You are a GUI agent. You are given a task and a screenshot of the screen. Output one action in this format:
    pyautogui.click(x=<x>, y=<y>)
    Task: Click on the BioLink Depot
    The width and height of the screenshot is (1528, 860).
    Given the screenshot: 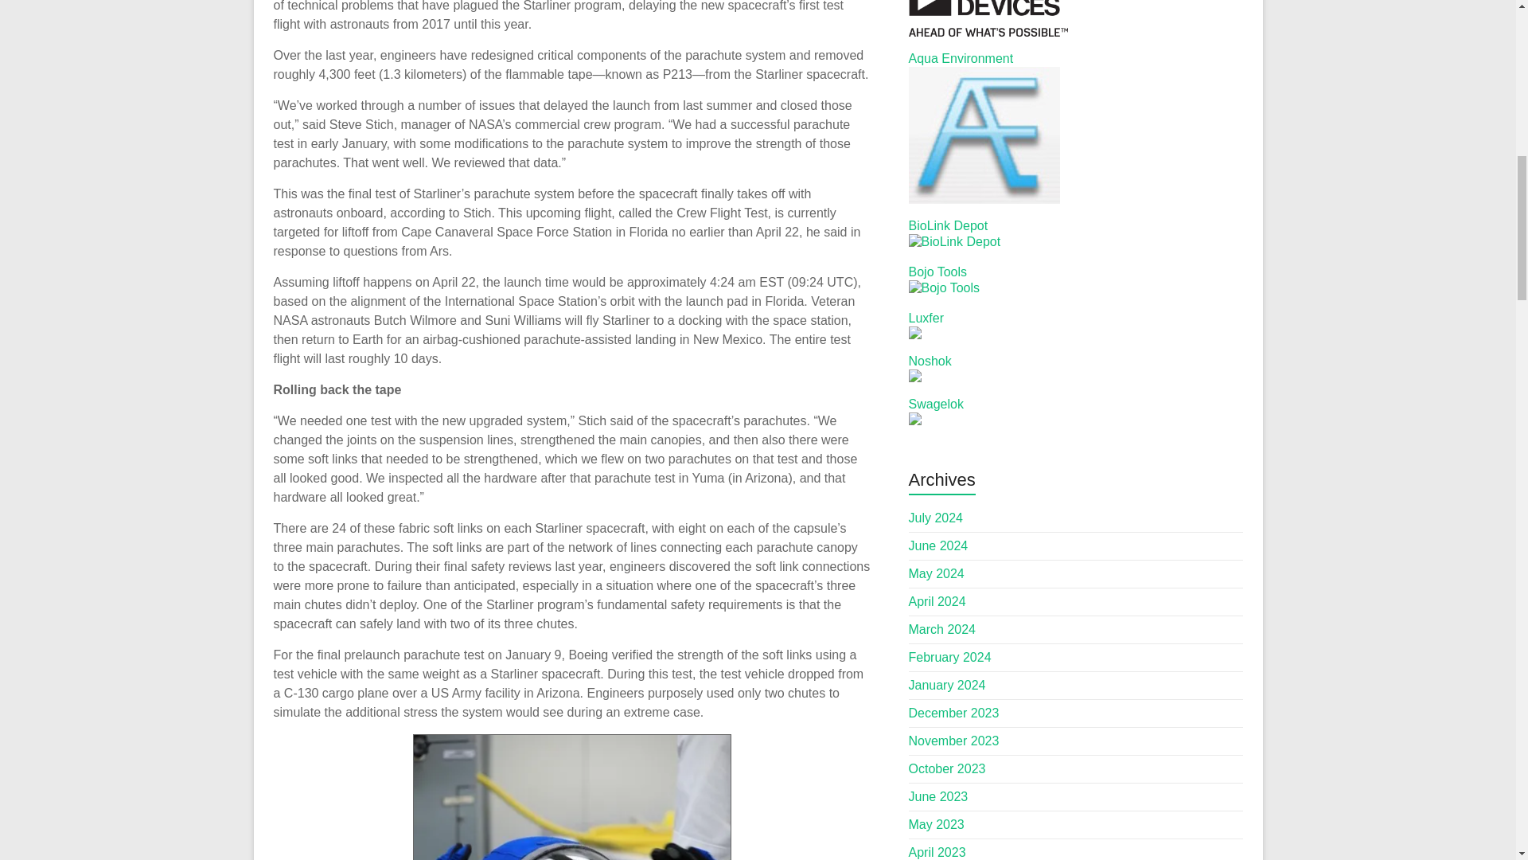 What is the action you would take?
    pyautogui.click(x=949, y=225)
    